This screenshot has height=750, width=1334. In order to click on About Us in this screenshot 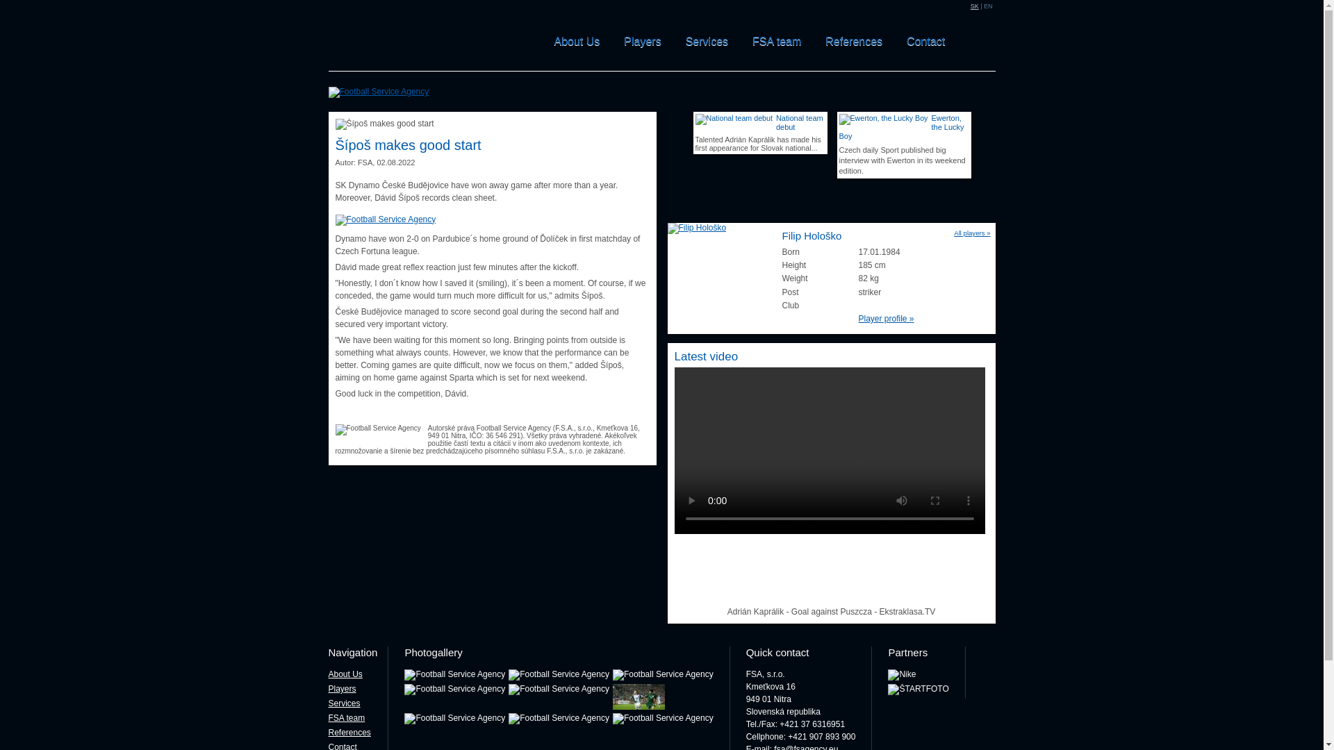, I will do `click(577, 41)`.